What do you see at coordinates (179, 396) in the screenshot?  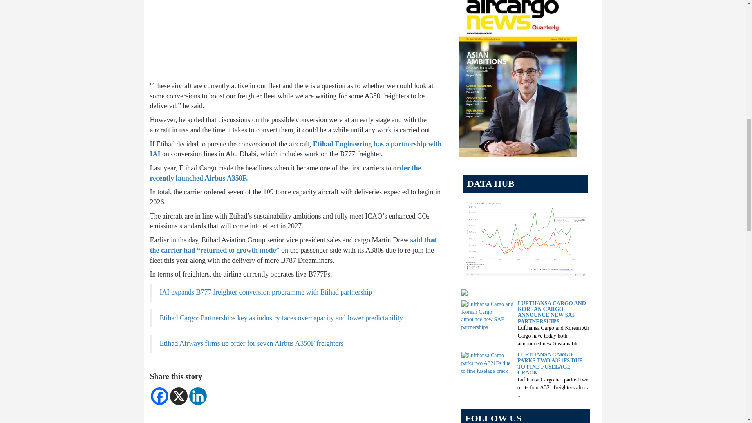 I see `X` at bounding box center [179, 396].